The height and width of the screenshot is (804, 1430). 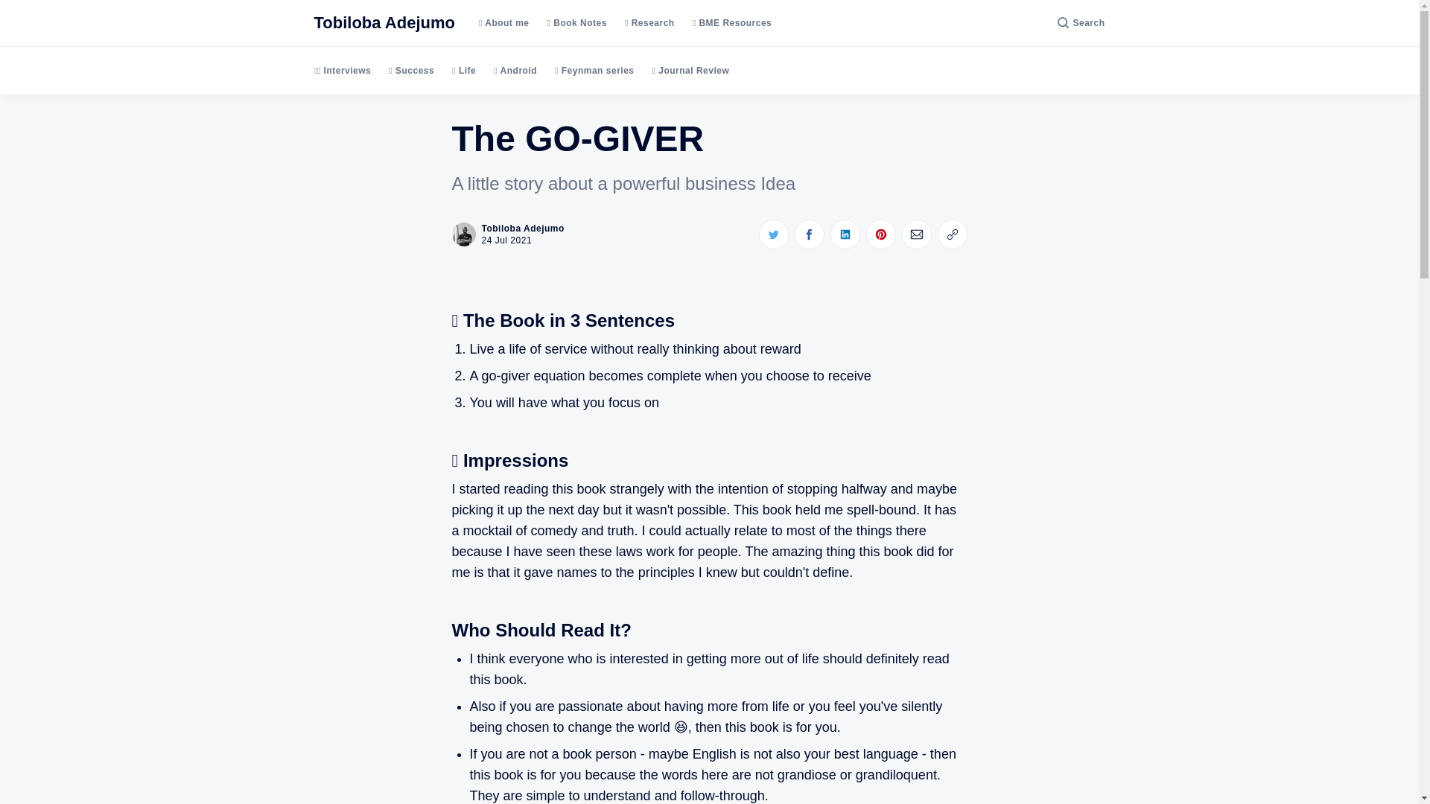 What do you see at coordinates (384, 23) in the screenshot?
I see `Share on Twitter` at bounding box center [384, 23].